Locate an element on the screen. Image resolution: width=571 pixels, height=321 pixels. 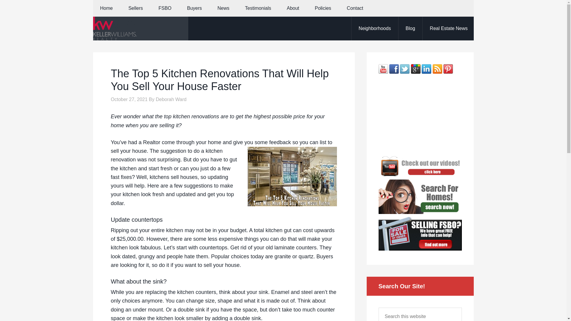
Policies is located at coordinates (323, 8).